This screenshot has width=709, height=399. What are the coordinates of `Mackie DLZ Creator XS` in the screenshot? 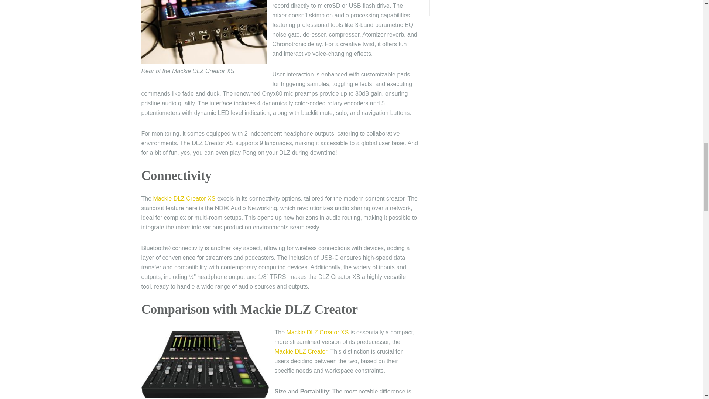 It's located at (184, 199).